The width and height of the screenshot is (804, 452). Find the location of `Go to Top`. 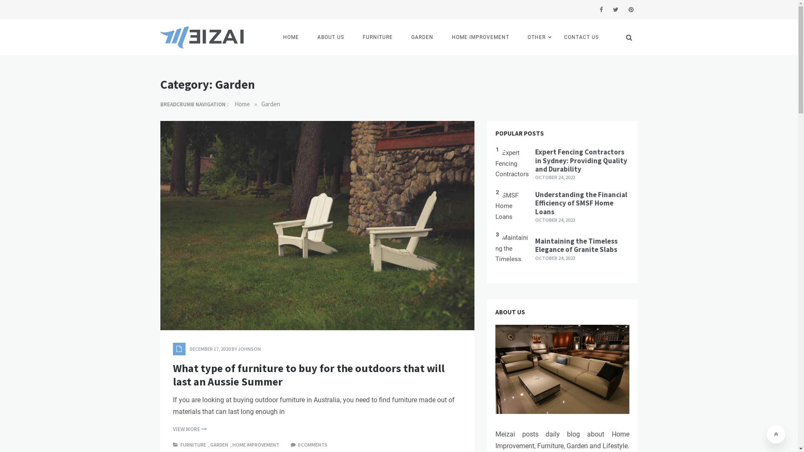

Go to Top is located at coordinates (776, 434).